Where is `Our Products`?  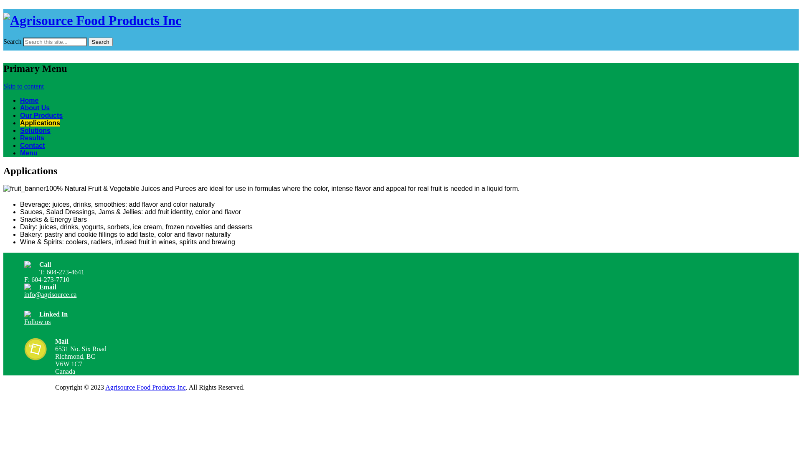
Our Products is located at coordinates (41, 115).